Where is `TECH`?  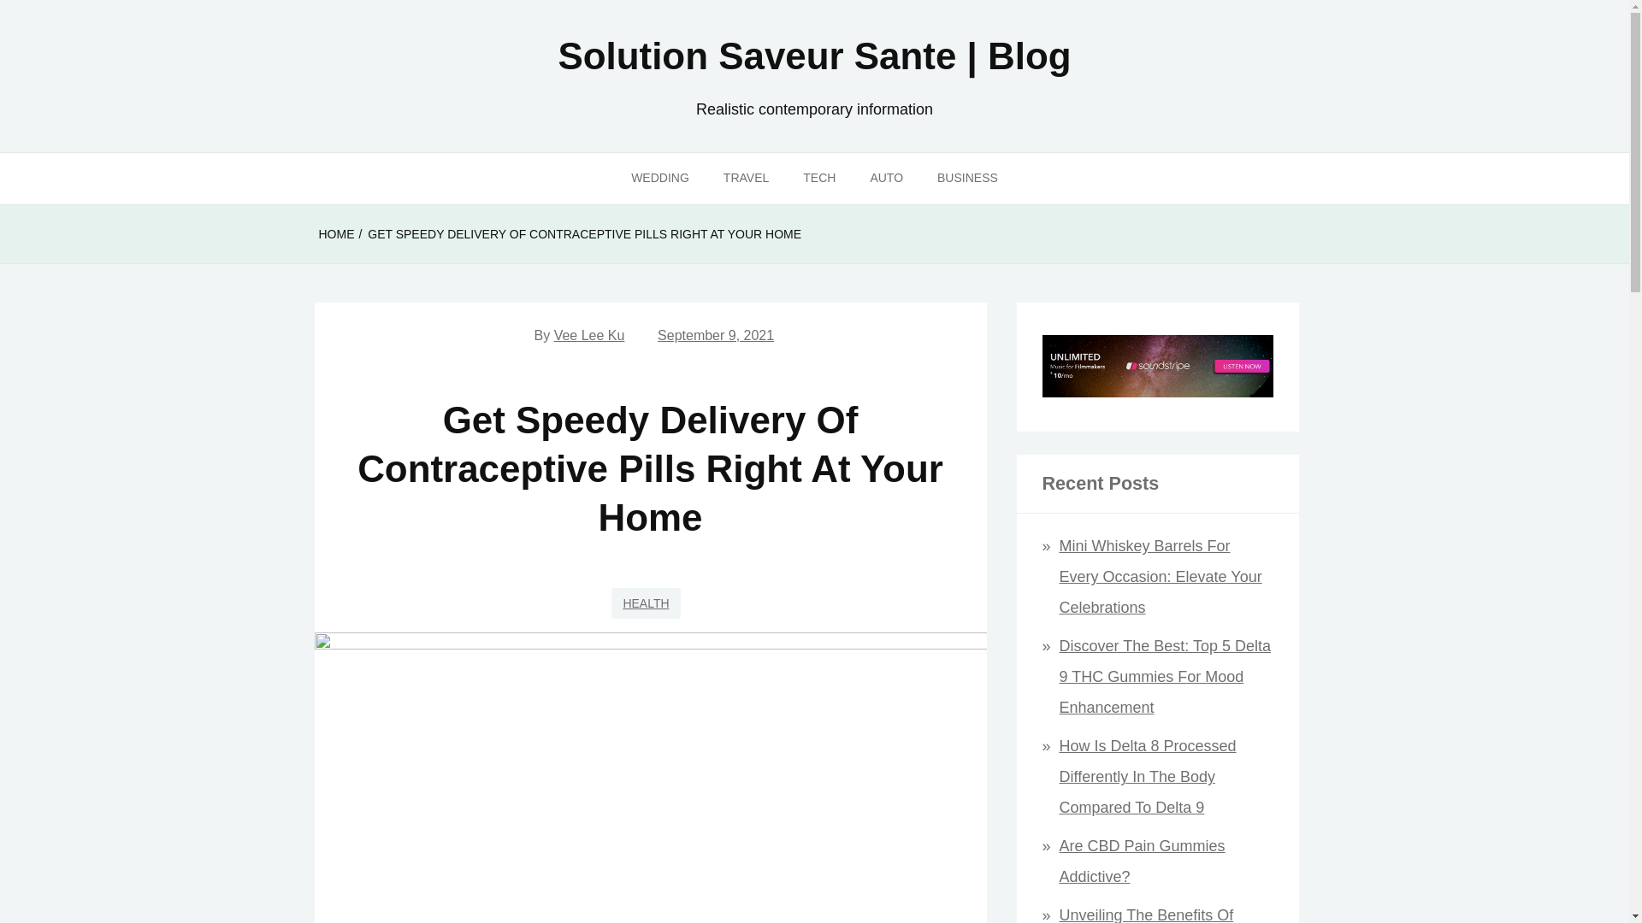 TECH is located at coordinates (819, 178).